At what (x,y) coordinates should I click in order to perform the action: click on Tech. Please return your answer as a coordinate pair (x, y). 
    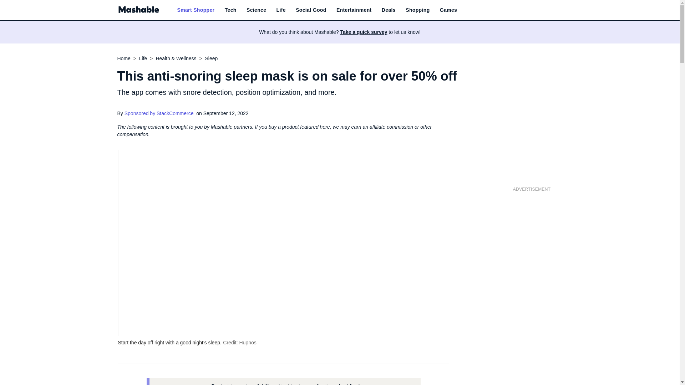
    Looking at the image, I should click on (230, 10).